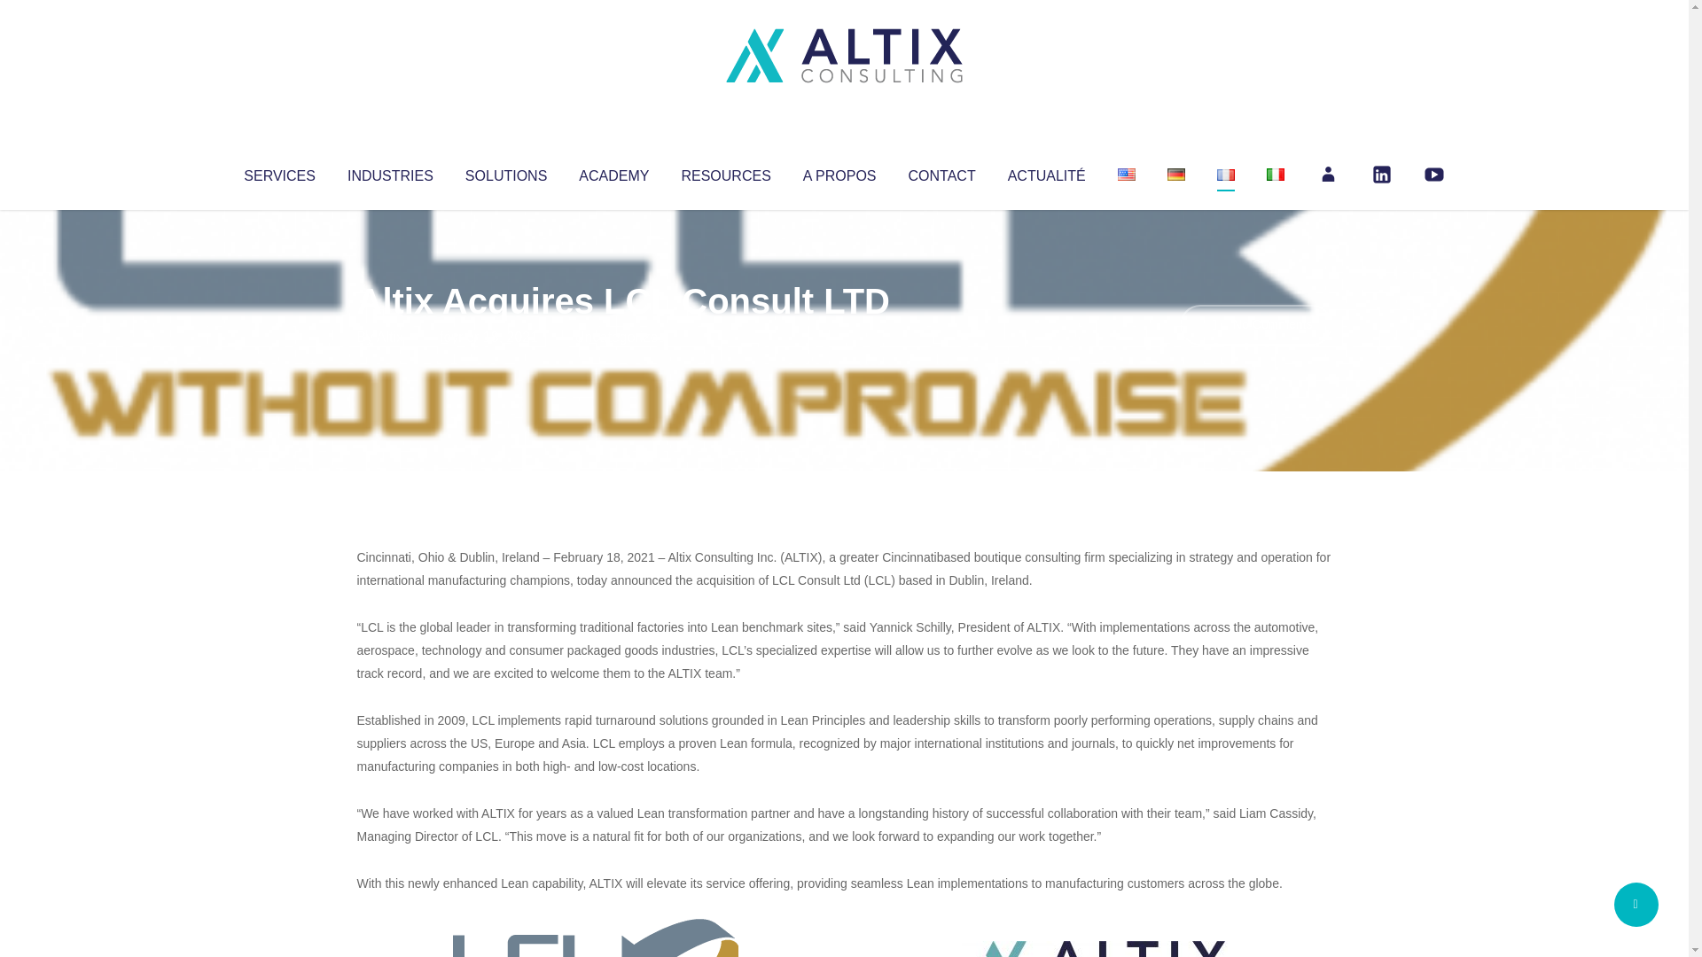 The height and width of the screenshot is (957, 1702). I want to click on Altix, so click(390, 337).